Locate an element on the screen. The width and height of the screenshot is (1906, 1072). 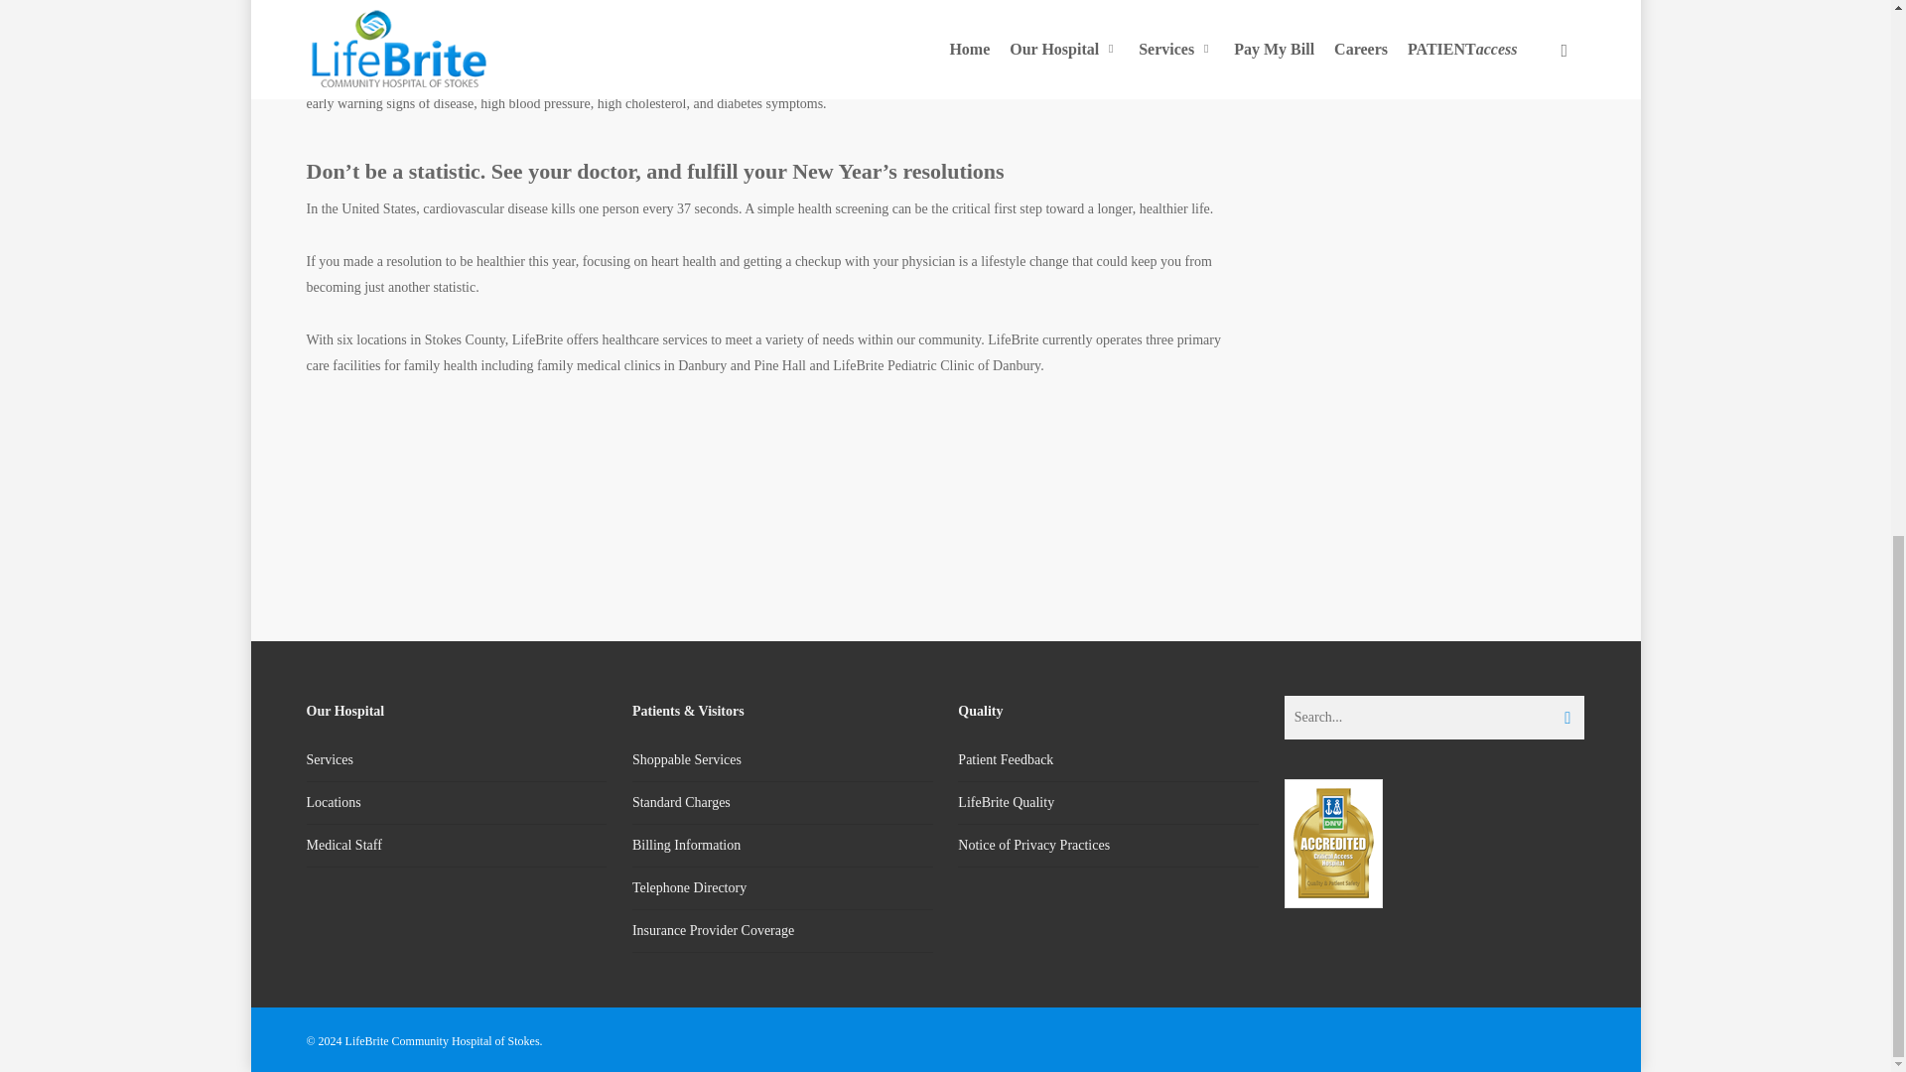
Locations is located at coordinates (455, 803).